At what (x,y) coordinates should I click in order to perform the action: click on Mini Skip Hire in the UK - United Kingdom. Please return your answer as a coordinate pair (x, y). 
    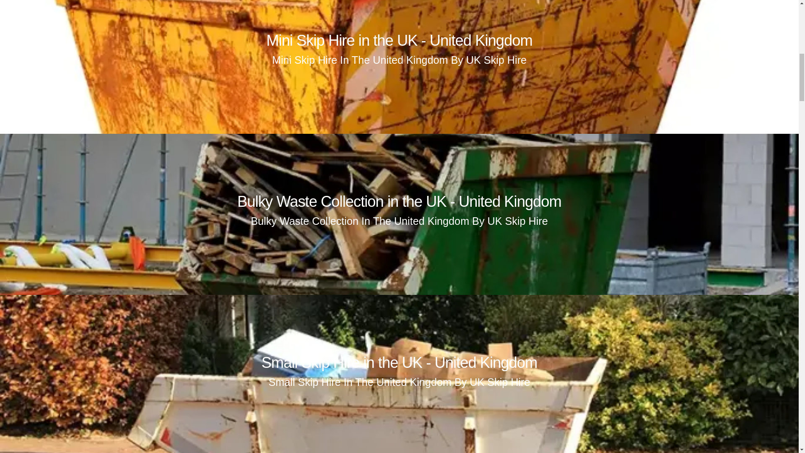
    Looking at the image, I should click on (399, 40).